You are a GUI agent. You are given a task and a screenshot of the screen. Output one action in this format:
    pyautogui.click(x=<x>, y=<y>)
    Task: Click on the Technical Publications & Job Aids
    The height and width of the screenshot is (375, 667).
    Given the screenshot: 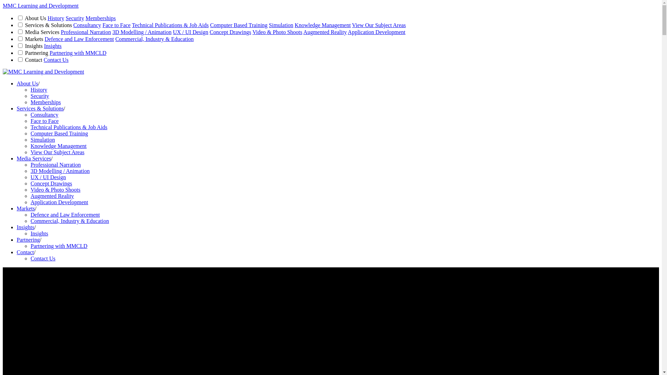 What is the action you would take?
    pyautogui.click(x=170, y=25)
    